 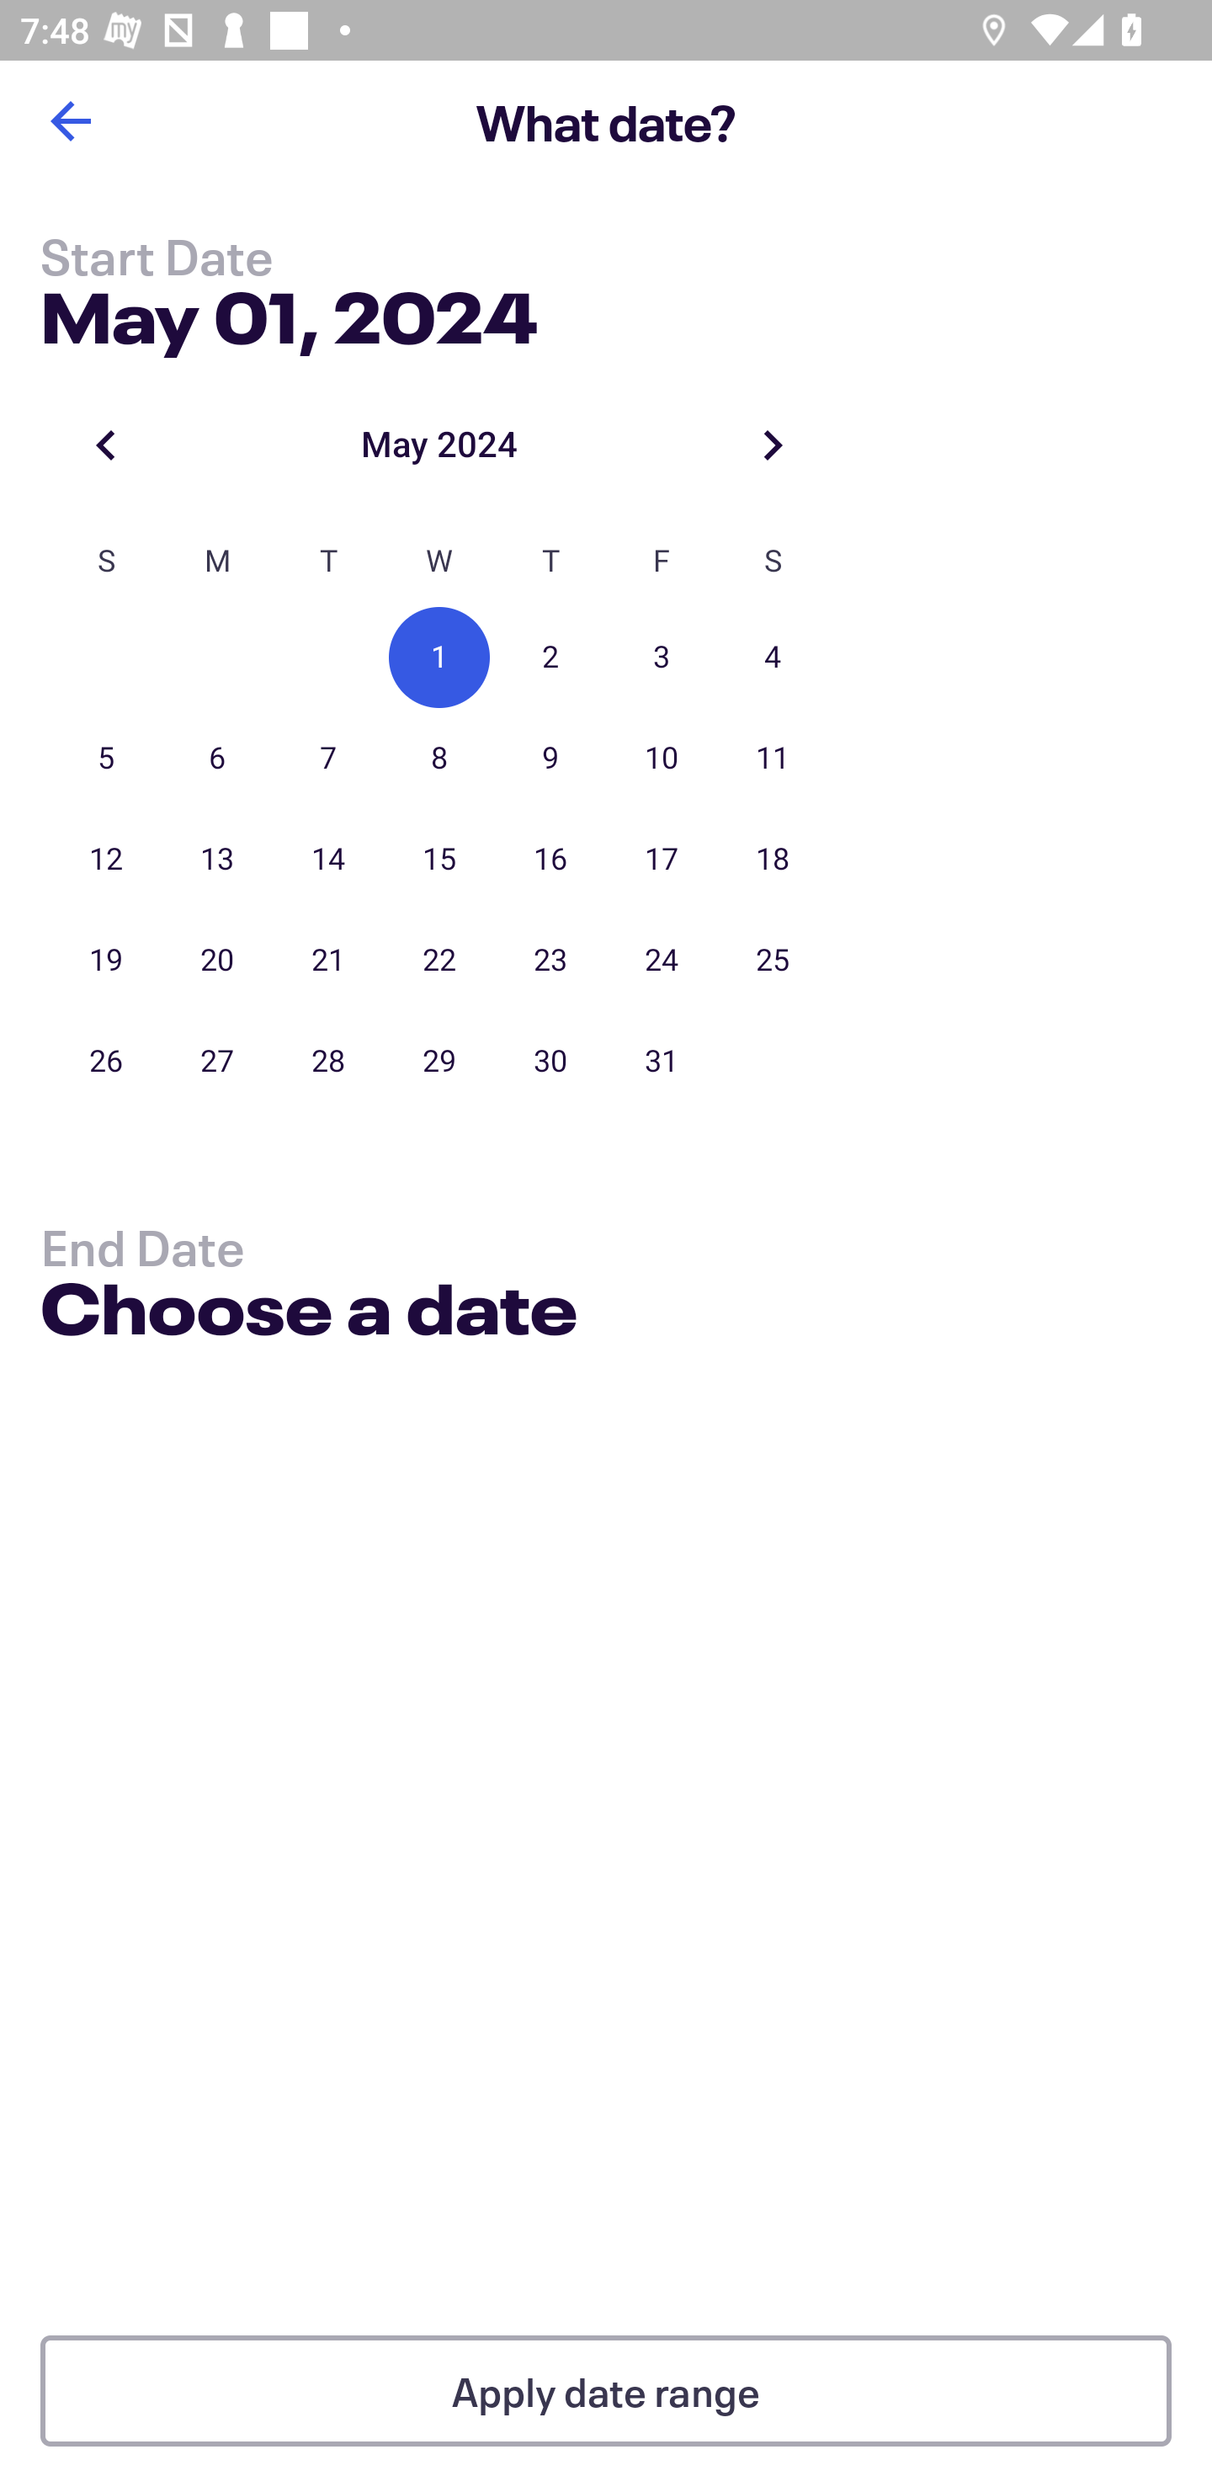 I want to click on 23 23 May 2024, so click(x=550, y=960).